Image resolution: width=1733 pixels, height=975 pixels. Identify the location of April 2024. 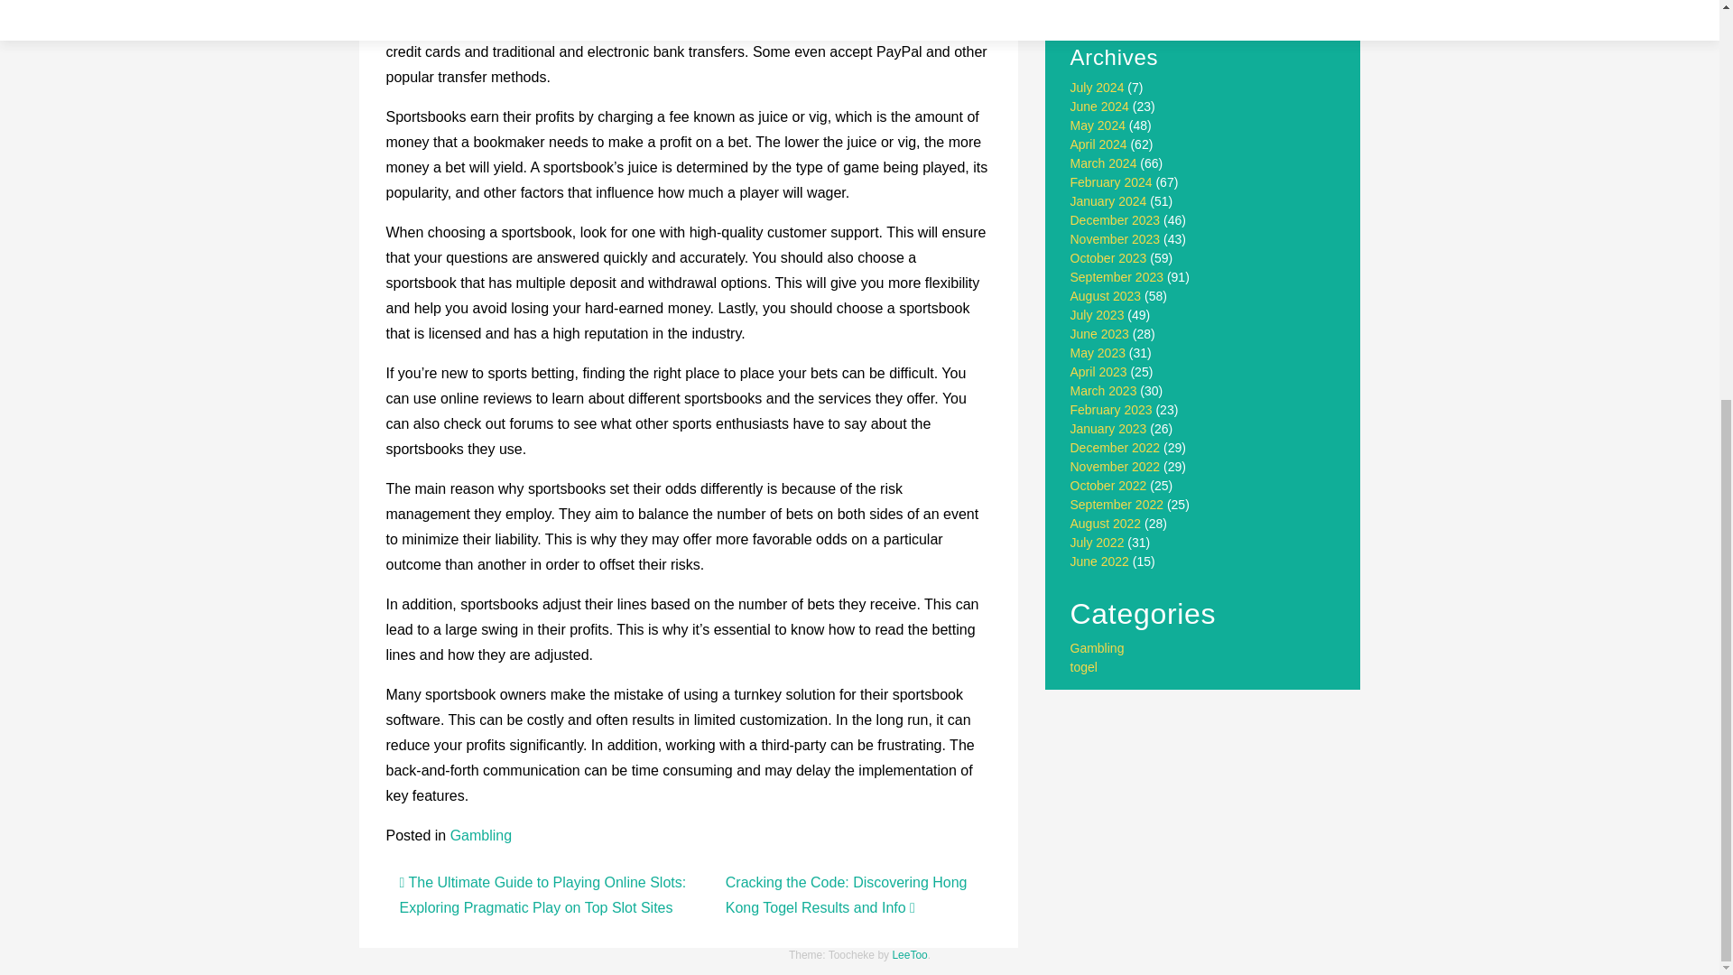
(1099, 144).